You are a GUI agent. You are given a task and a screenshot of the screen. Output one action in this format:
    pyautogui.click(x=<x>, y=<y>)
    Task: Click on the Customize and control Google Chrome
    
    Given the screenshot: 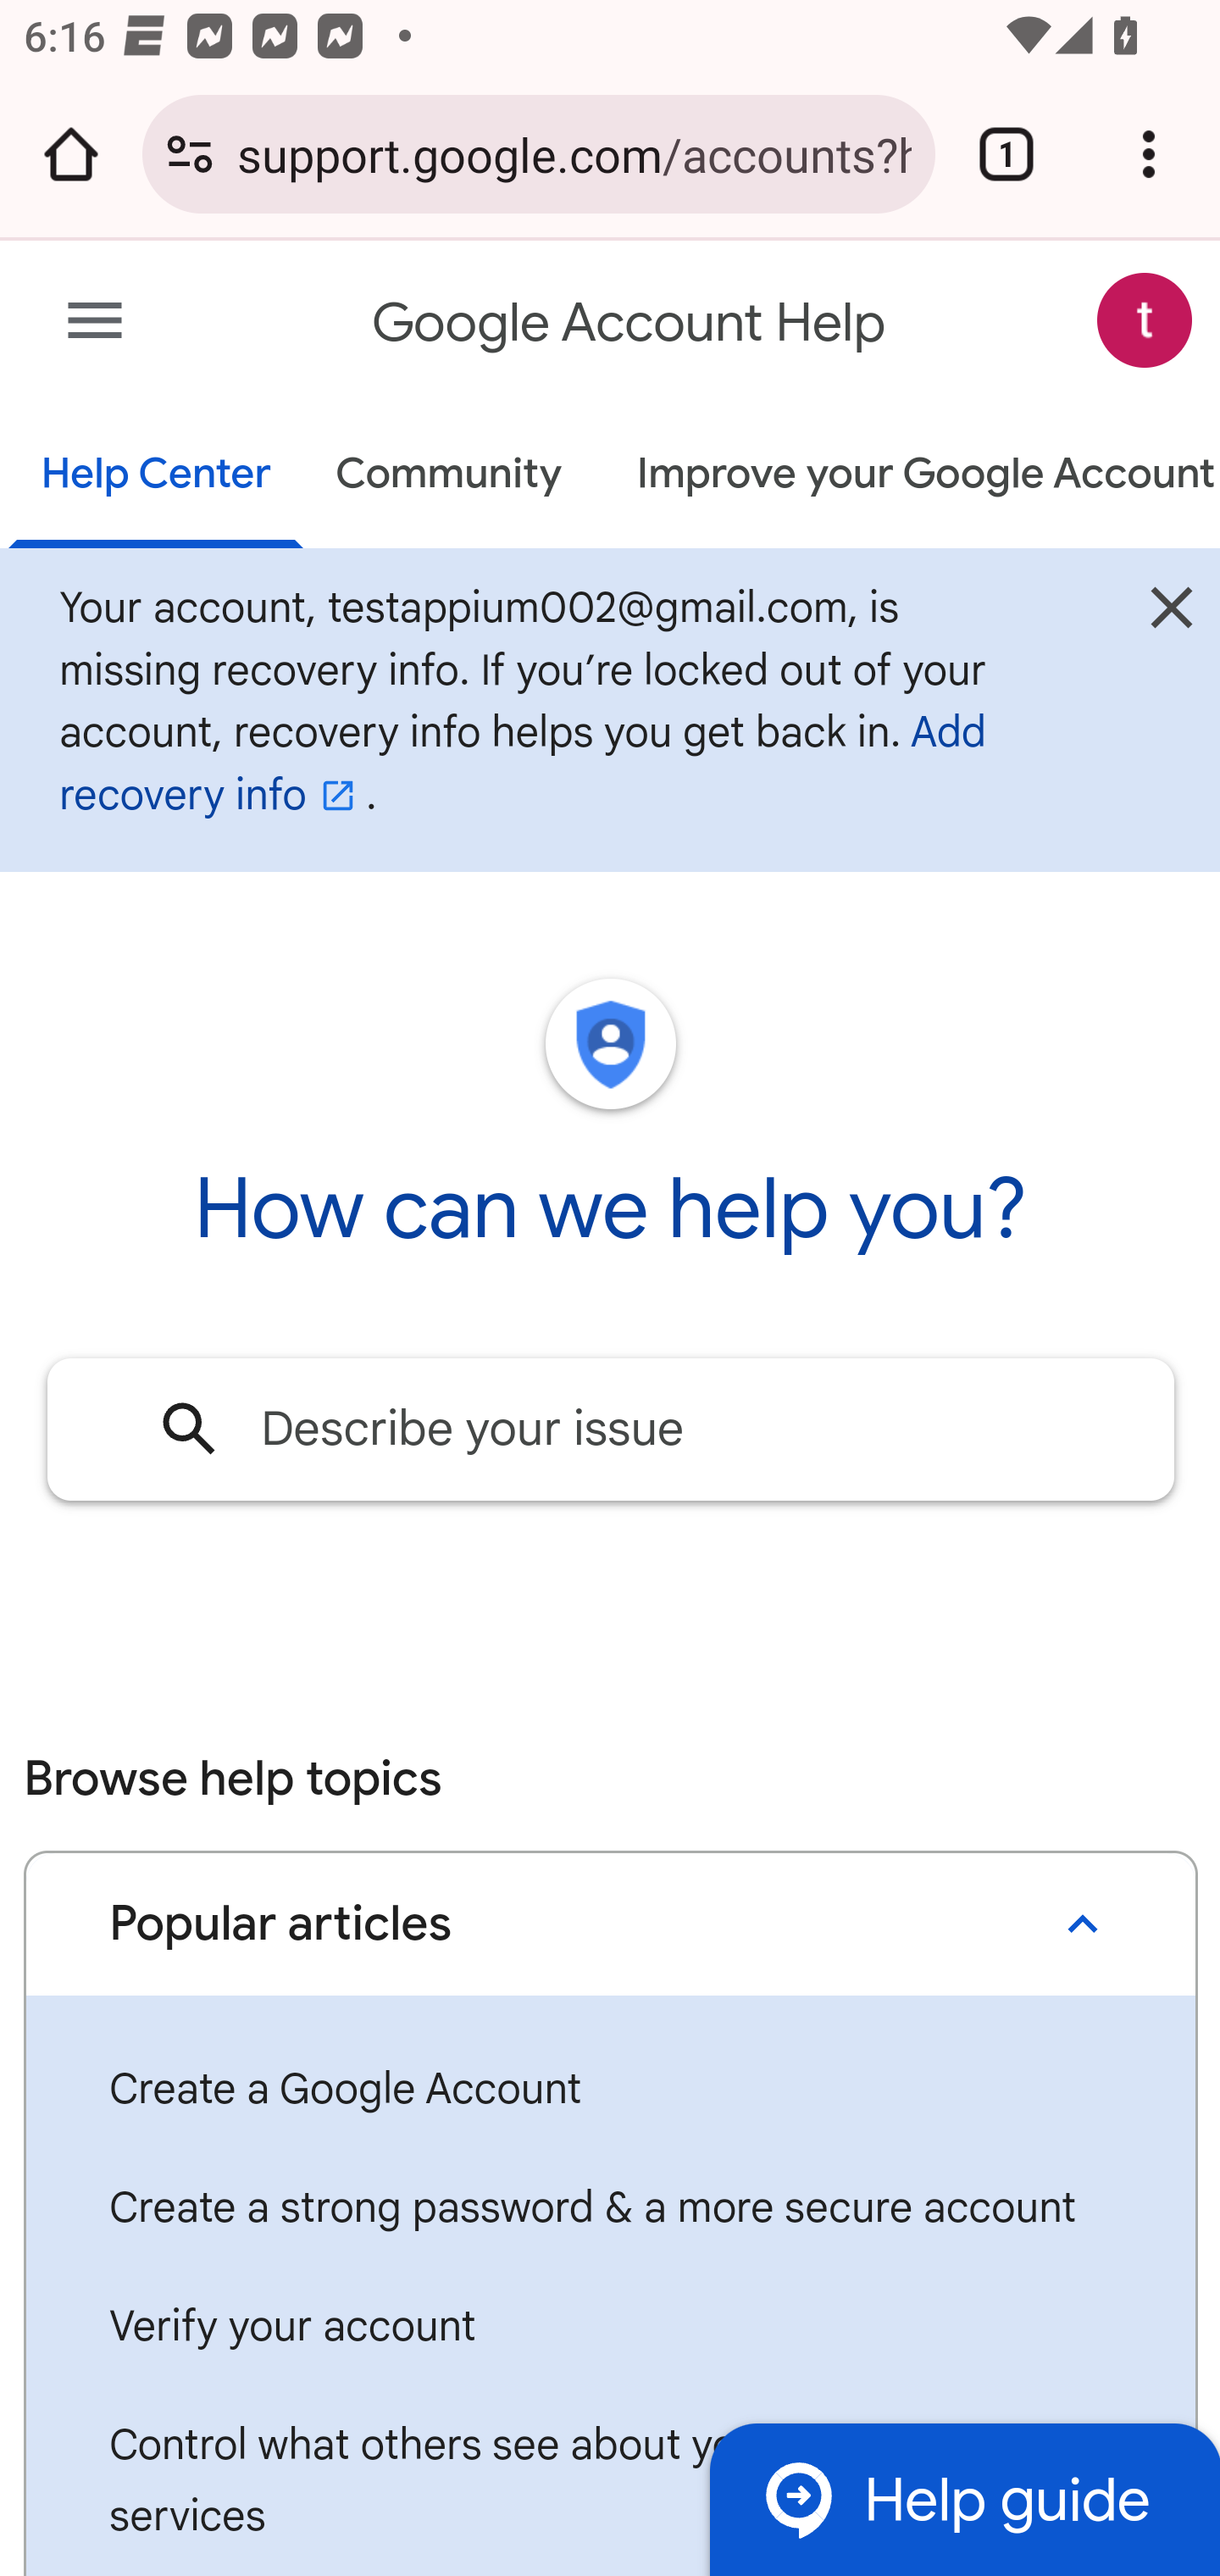 What is the action you would take?
    pyautogui.click(x=1149, y=154)
    